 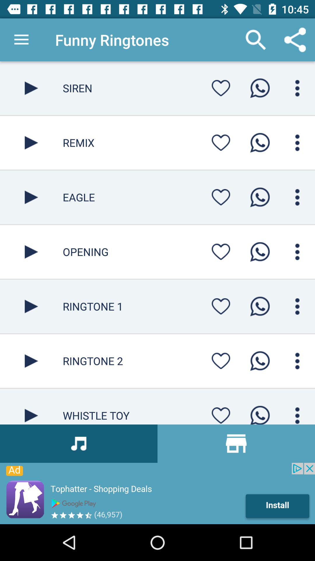 What do you see at coordinates (32, 406) in the screenshot?
I see `play video` at bounding box center [32, 406].